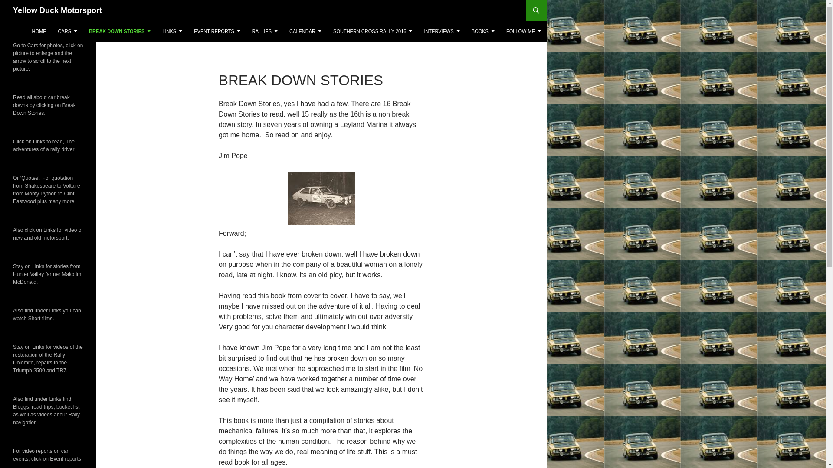 Image resolution: width=833 pixels, height=468 pixels. I want to click on CARS, so click(68, 31).